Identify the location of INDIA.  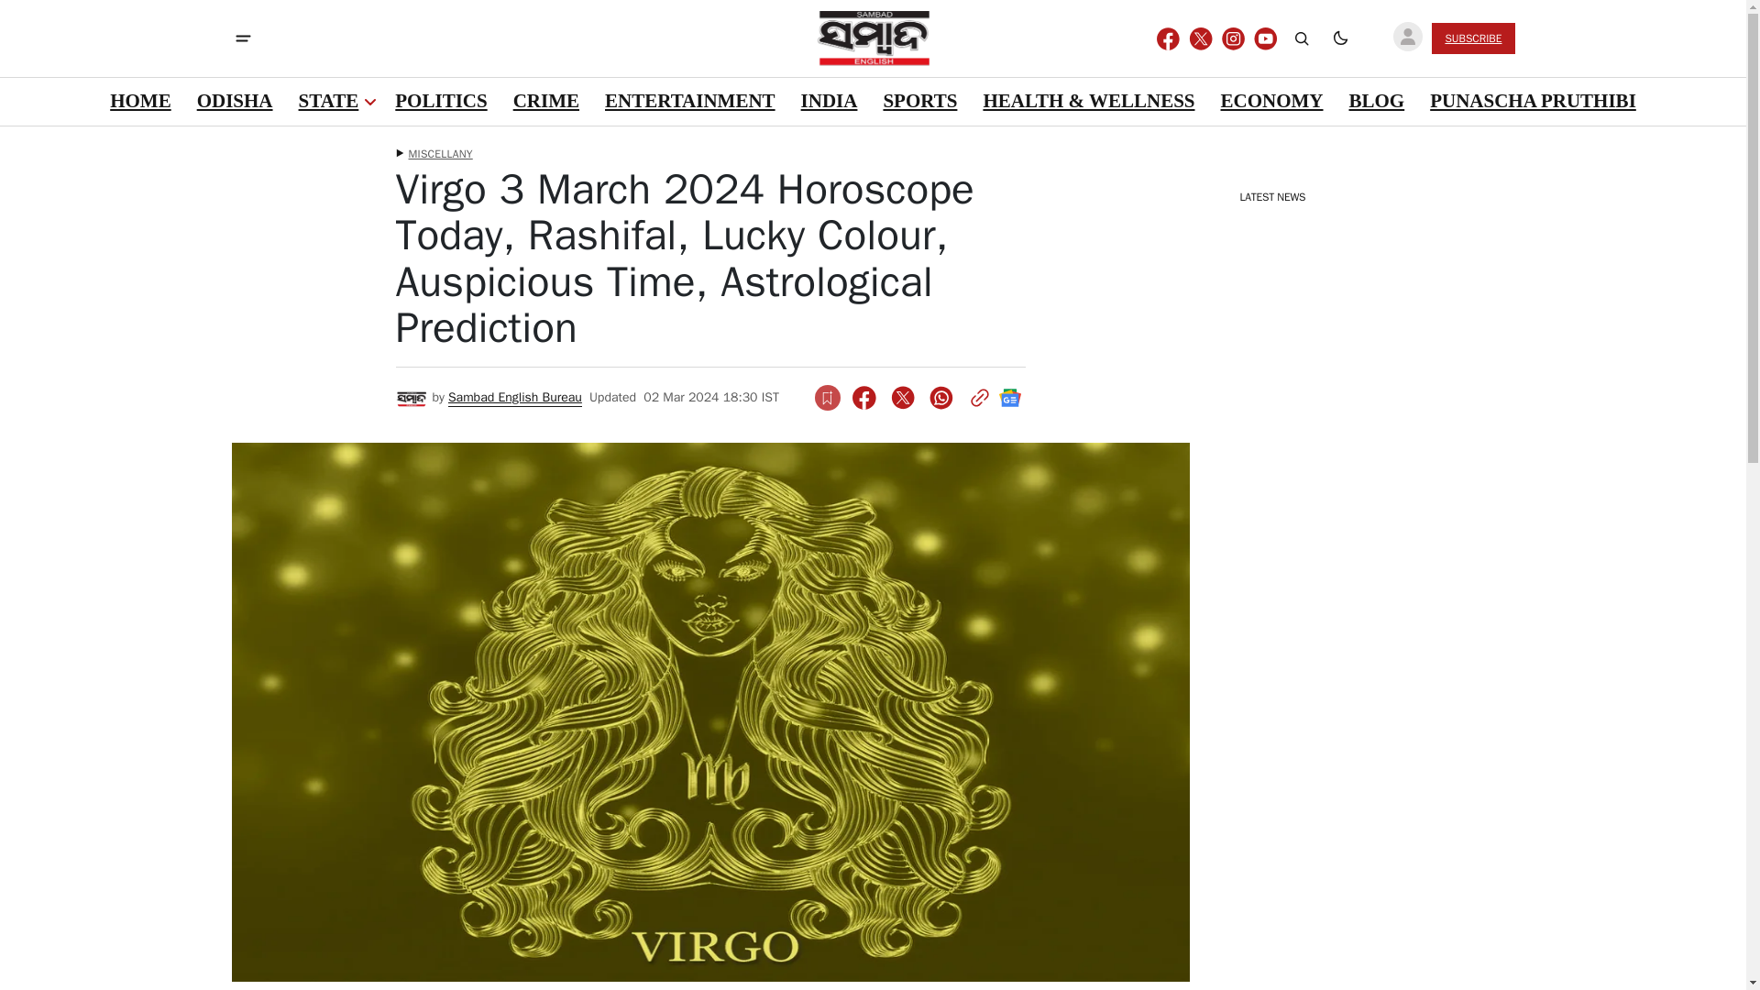
(829, 102).